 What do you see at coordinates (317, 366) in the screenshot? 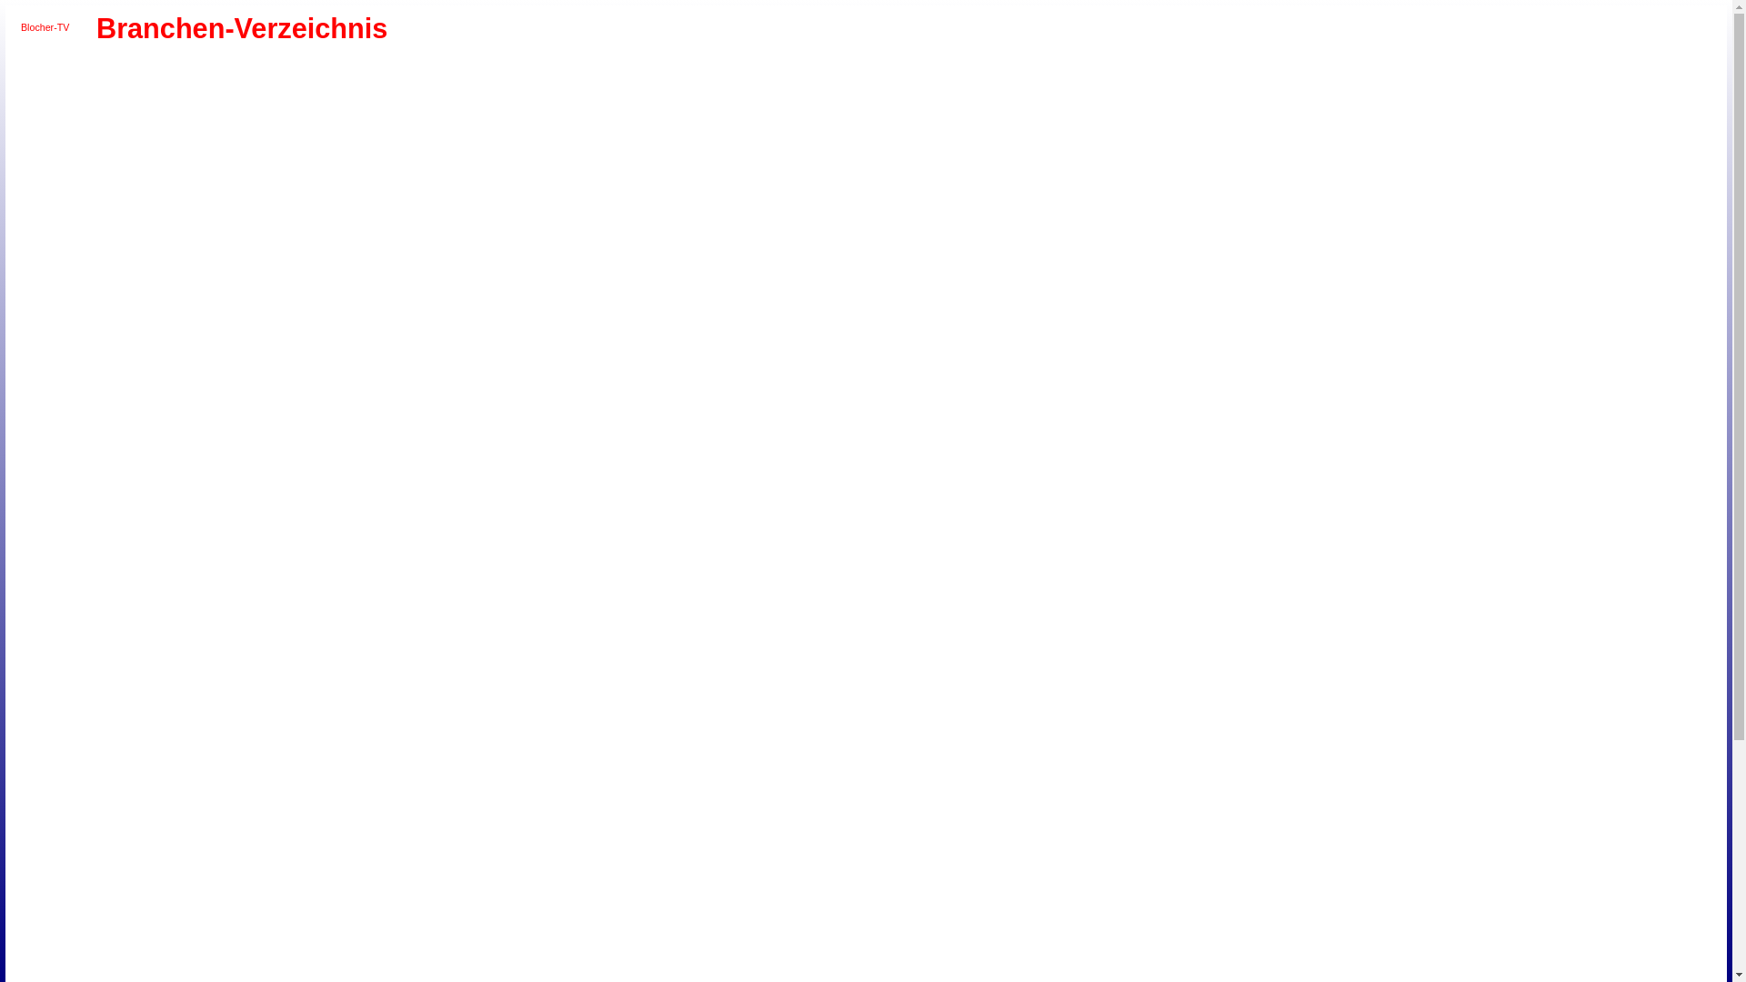
I see `A1 Western Saloon GmbH  Ostermundigen Restaurant ` at bounding box center [317, 366].